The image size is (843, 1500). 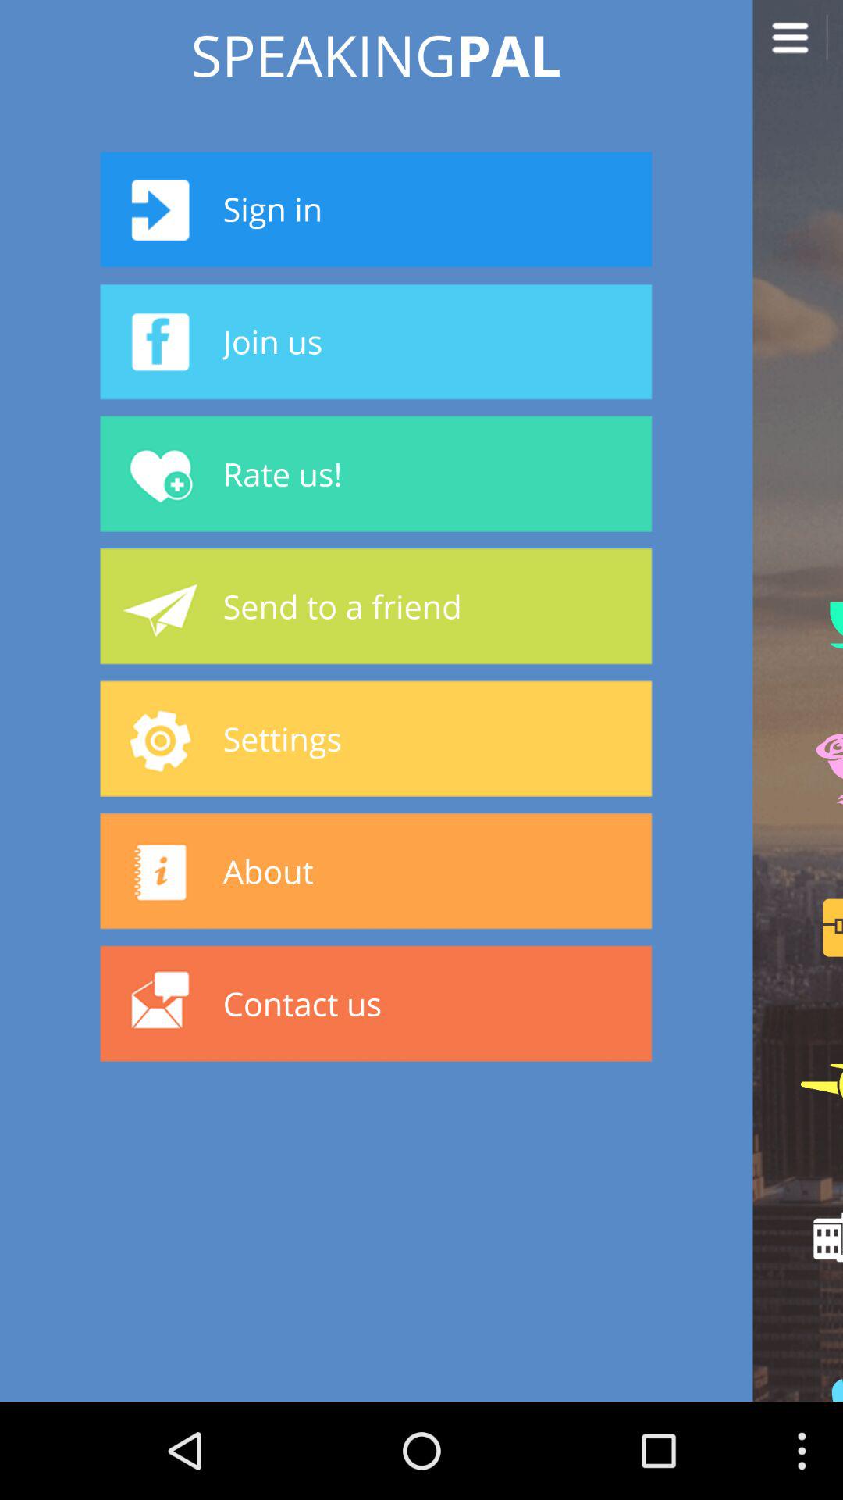 What do you see at coordinates (798, 45) in the screenshot?
I see `go to meanu option` at bounding box center [798, 45].